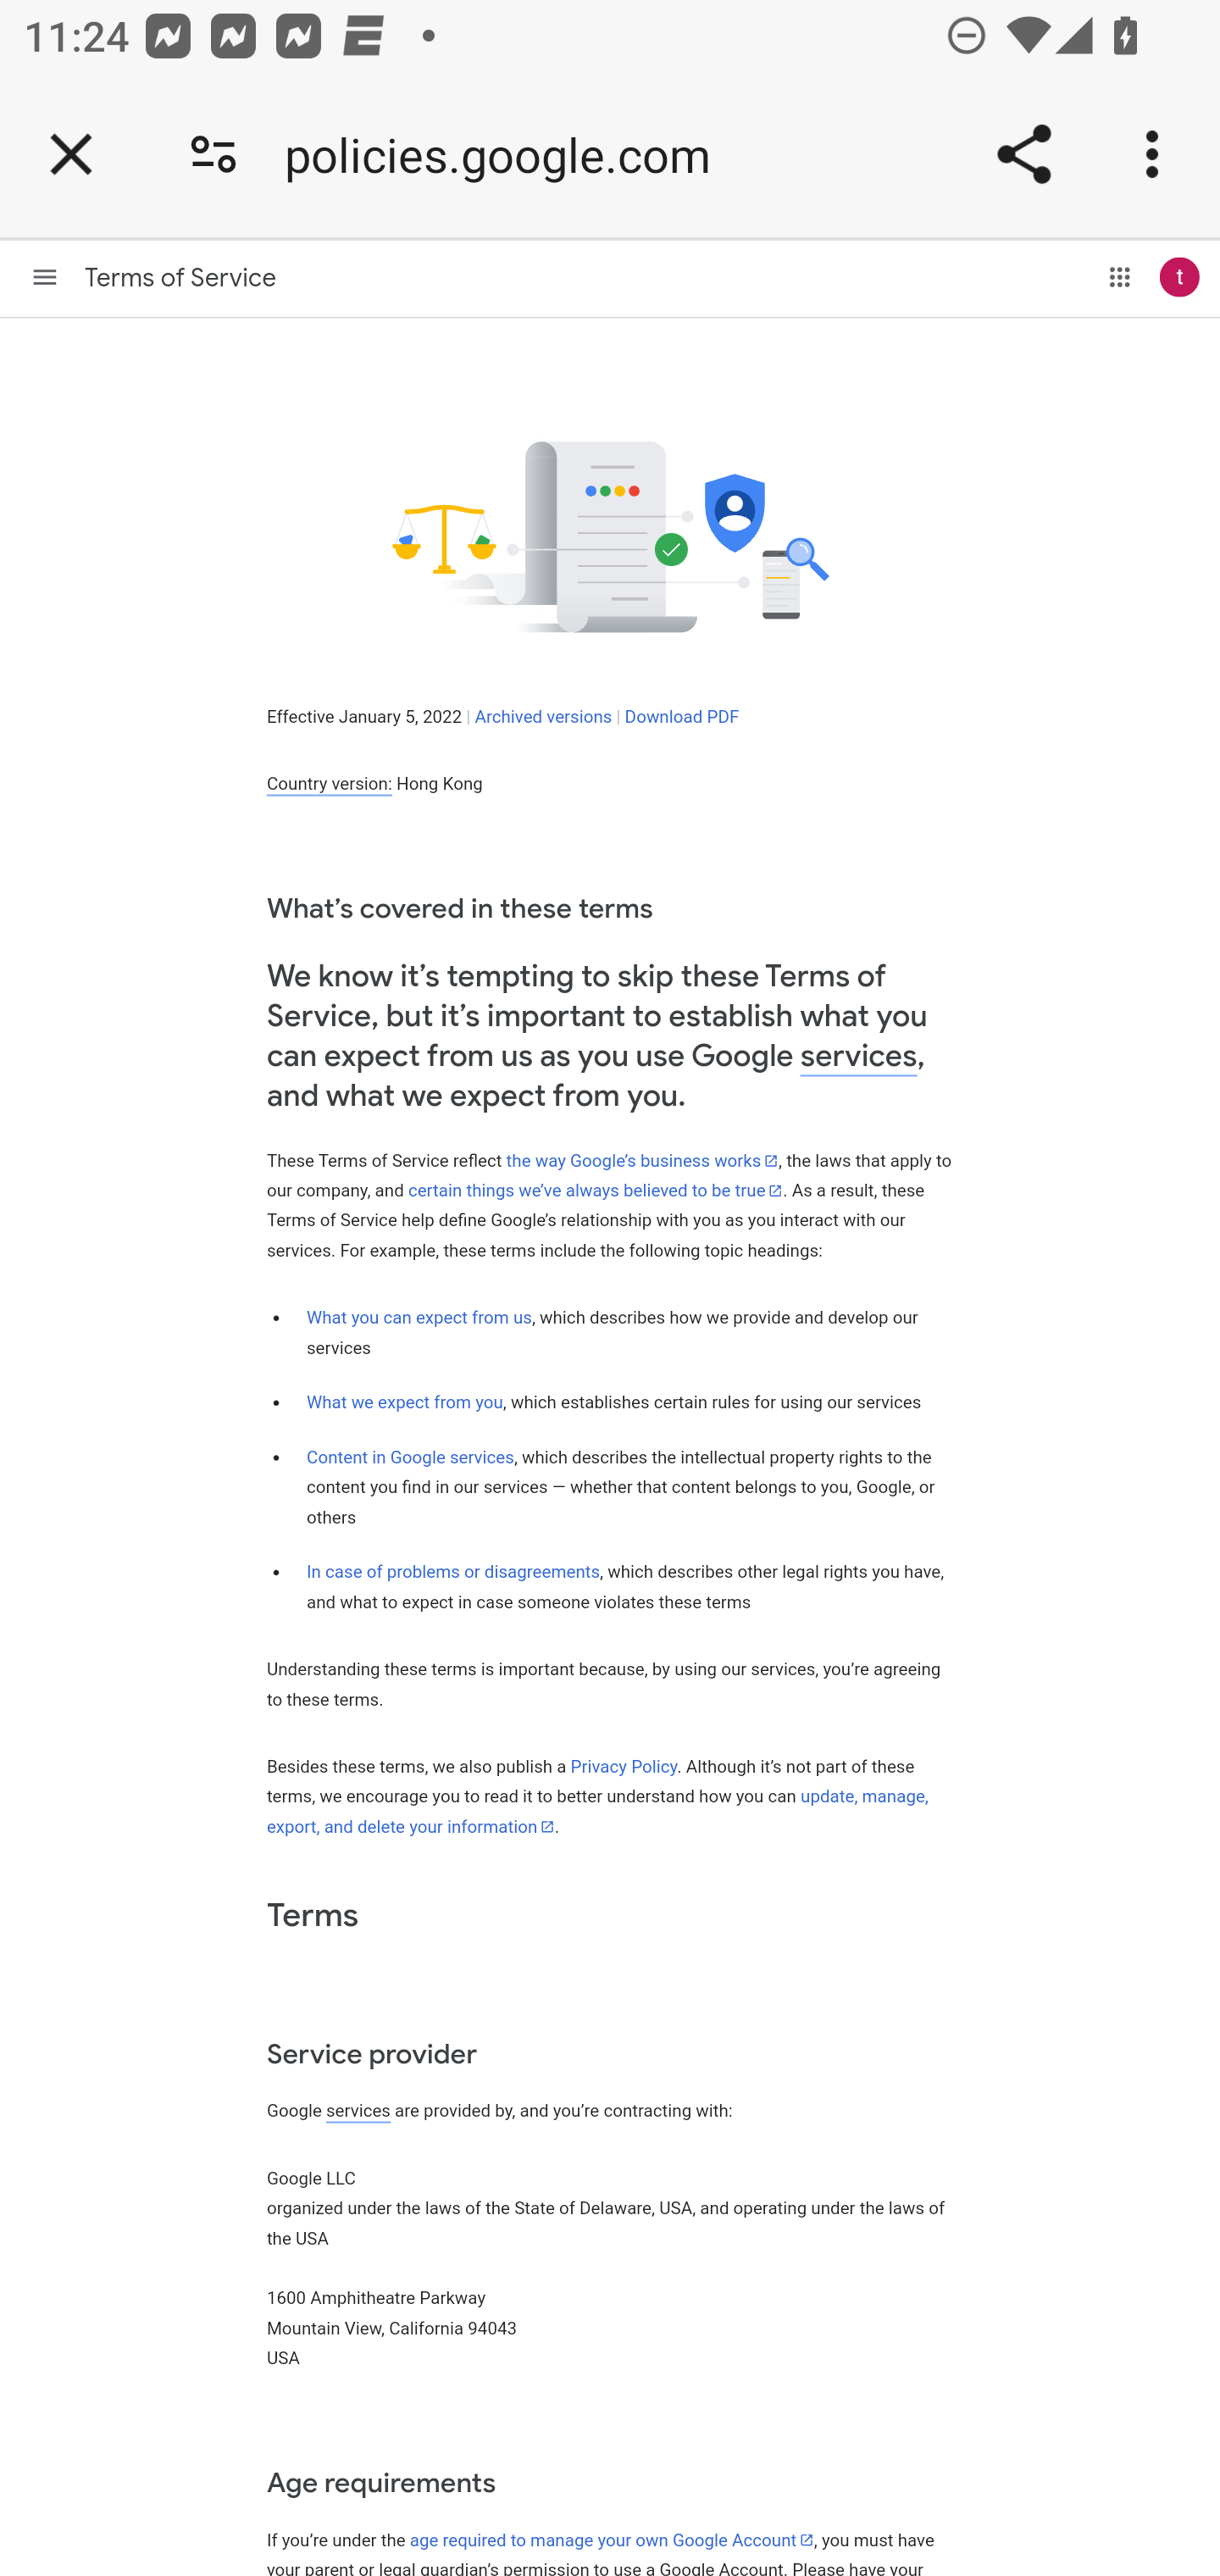 The width and height of the screenshot is (1220, 2576). I want to click on Customize and control Google Chrome, so click(1157, 154).